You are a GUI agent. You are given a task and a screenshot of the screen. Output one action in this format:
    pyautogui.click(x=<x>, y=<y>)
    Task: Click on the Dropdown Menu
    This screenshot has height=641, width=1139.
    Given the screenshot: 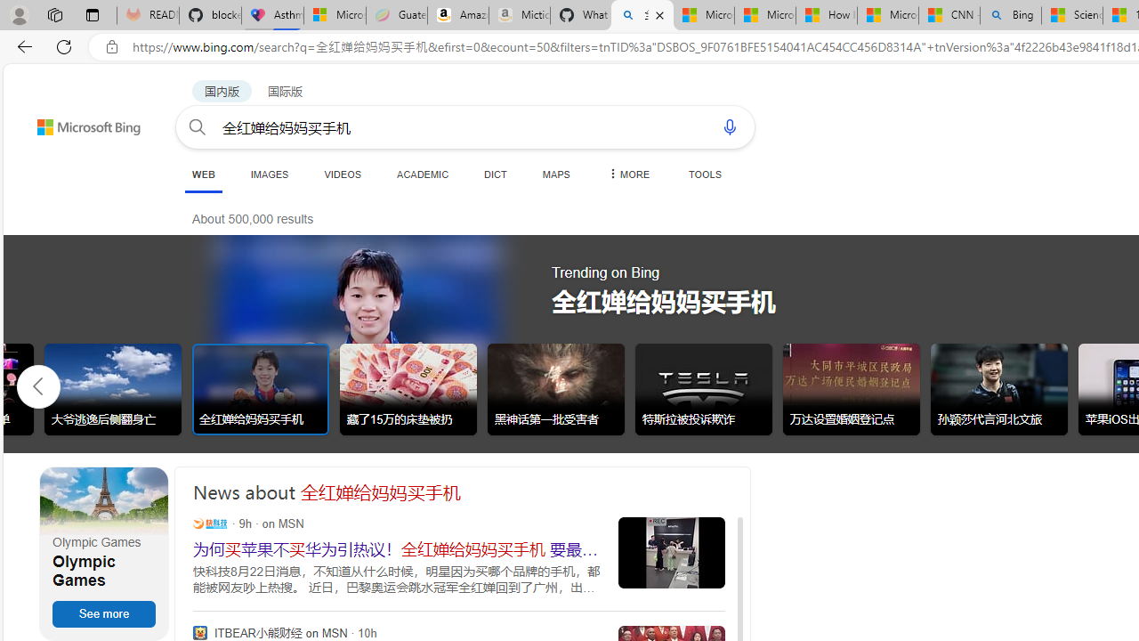 What is the action you would take?
    pyautogui.click(x=627, y=174)
    